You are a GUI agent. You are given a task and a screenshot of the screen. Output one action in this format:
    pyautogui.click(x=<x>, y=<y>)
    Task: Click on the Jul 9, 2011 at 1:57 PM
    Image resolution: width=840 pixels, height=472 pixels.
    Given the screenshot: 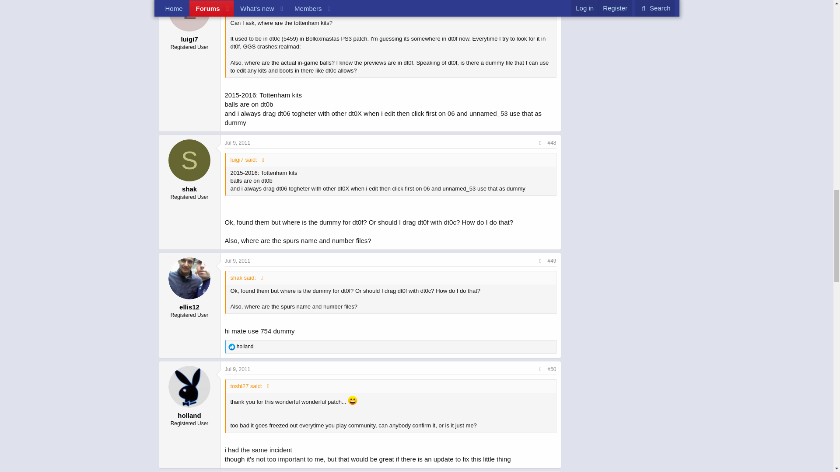 What is the action you would take?
    pyautogui.click(x=238, y=369)
    